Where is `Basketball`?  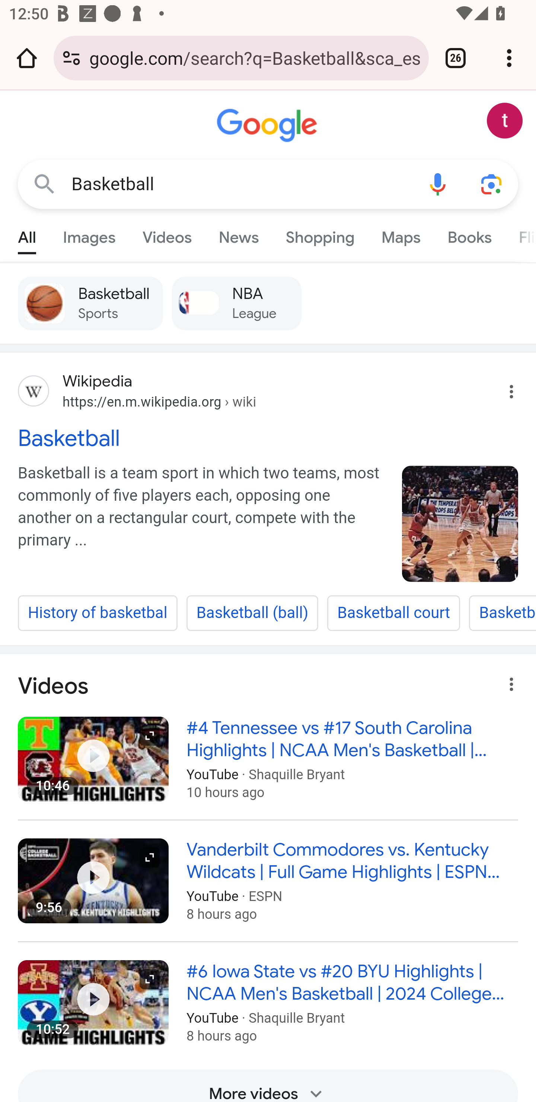
Basketball is located at coordinates (268, 437).